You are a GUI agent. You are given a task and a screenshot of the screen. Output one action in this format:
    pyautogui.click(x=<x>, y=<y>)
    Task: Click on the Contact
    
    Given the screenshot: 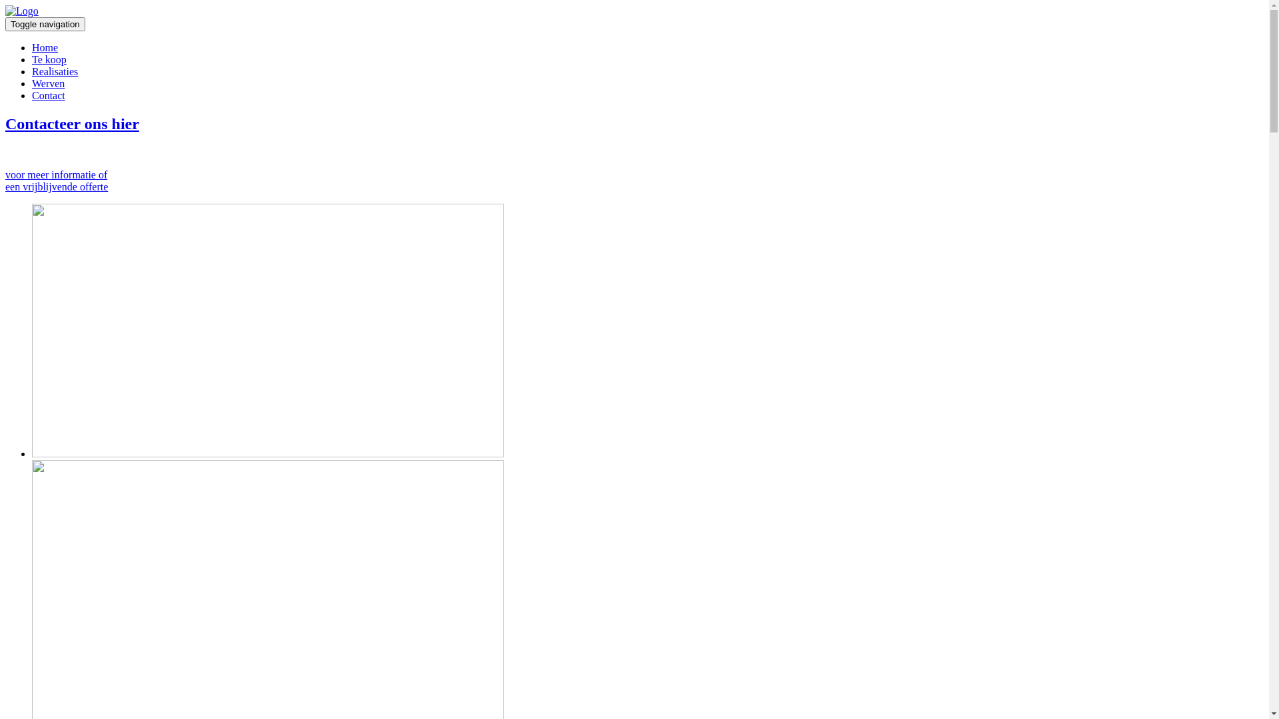 What is the action you would take?
    pyautogui.click(x=49, y=96)
    